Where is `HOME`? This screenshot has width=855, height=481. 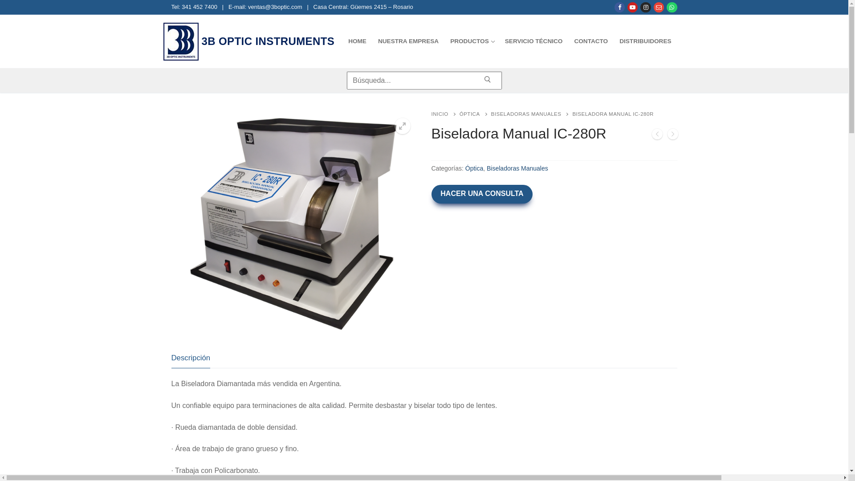
HOME is located at coordinates (357, 41).